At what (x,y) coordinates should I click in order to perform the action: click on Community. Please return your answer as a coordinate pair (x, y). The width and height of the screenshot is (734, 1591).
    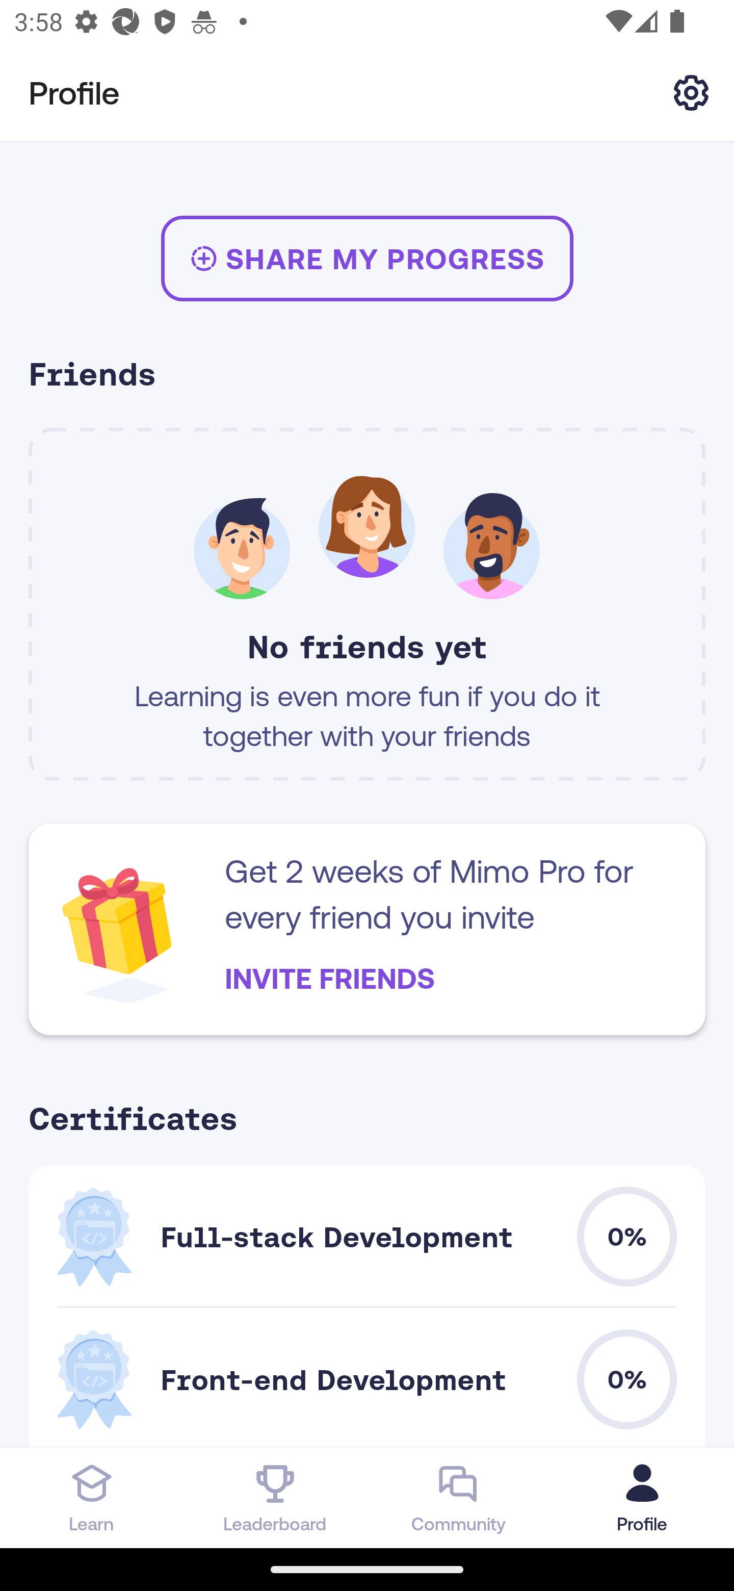
    Looking at the image, I should click on (459, 1498).